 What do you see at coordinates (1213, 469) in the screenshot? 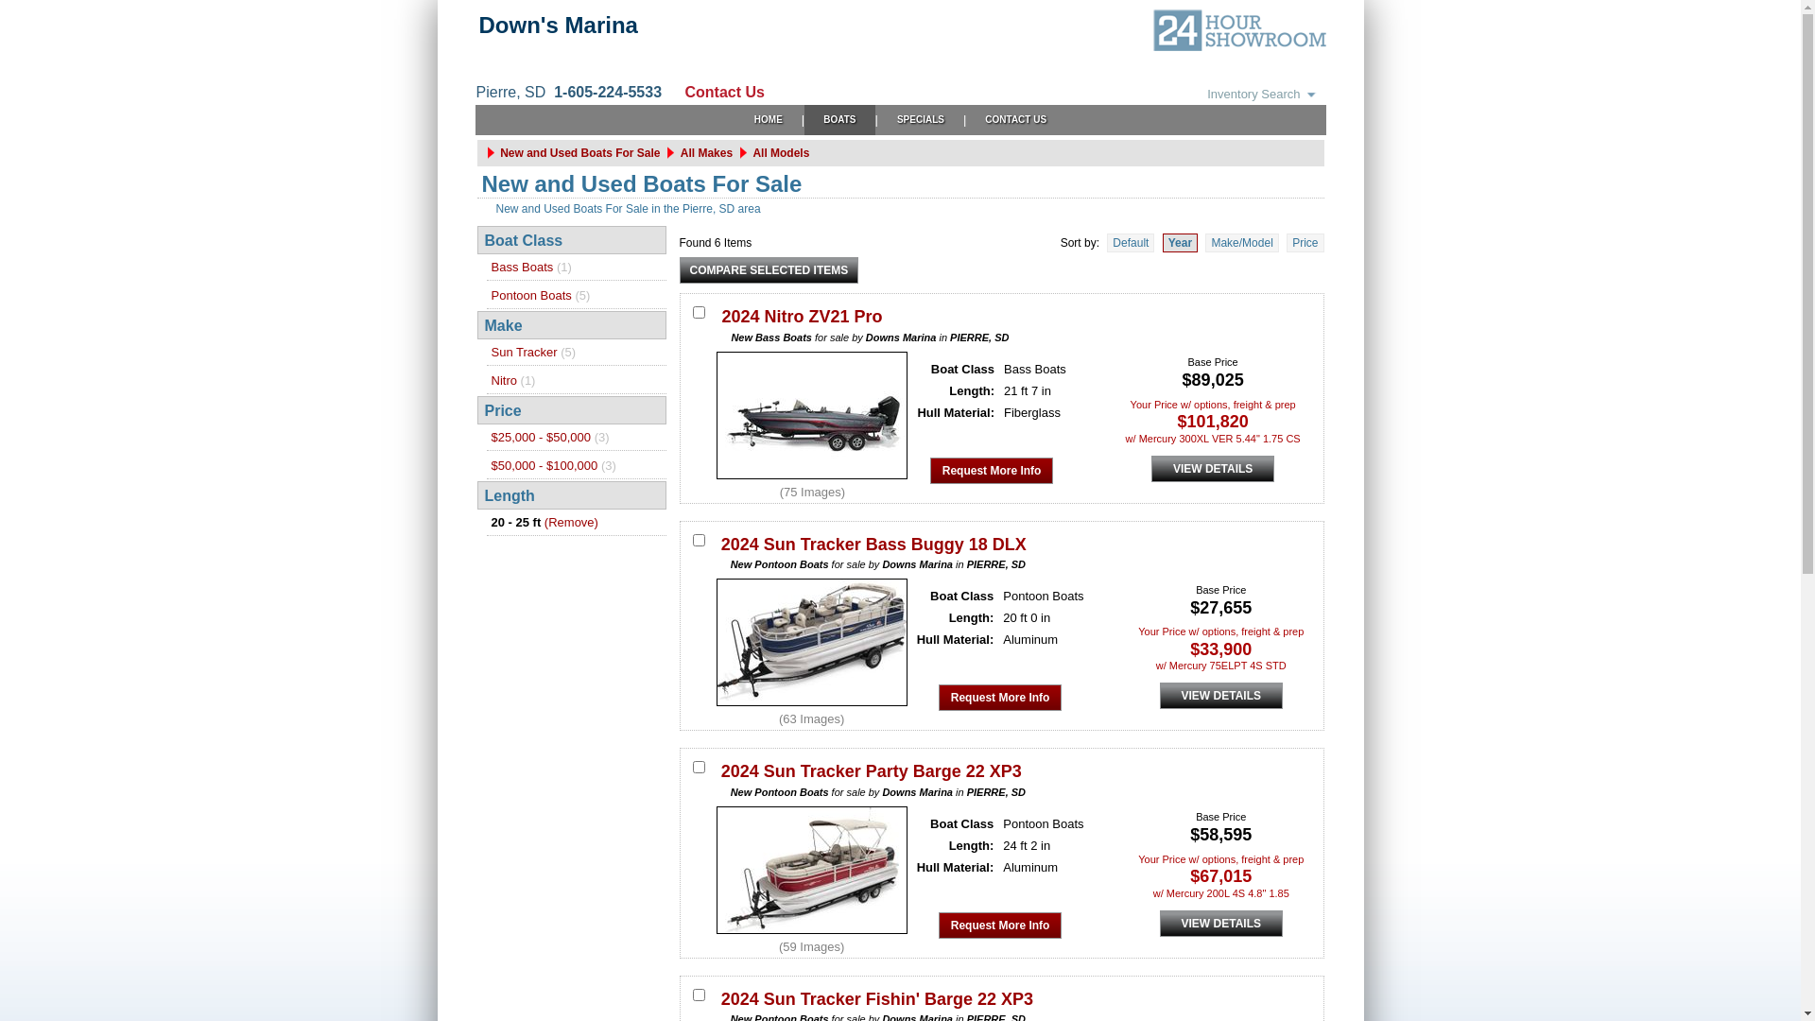
I see `VIEW DETAILS` at bounding box center [1213, 469].